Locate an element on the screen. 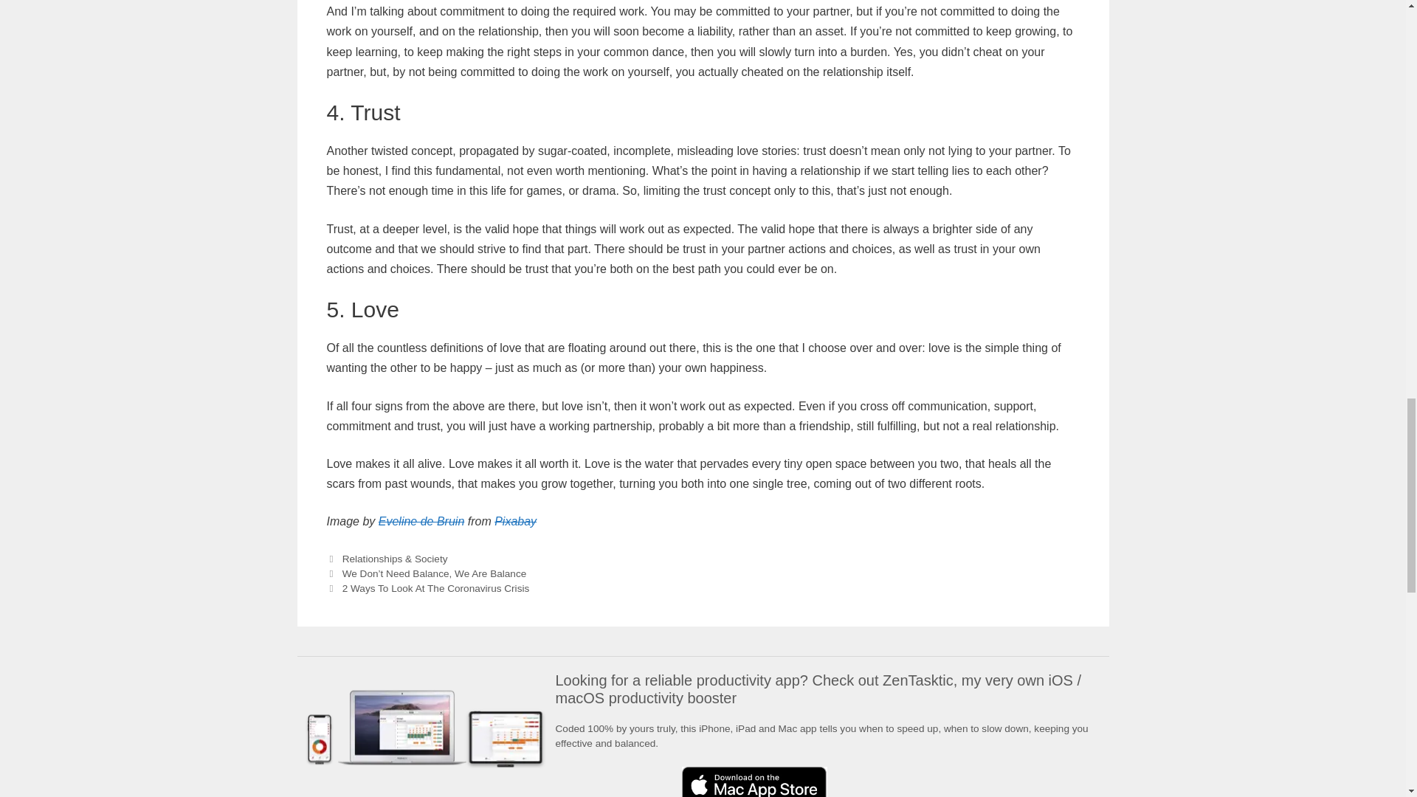 The image size is (1417, 797). Pixabay is located at coordinates (515, 521).